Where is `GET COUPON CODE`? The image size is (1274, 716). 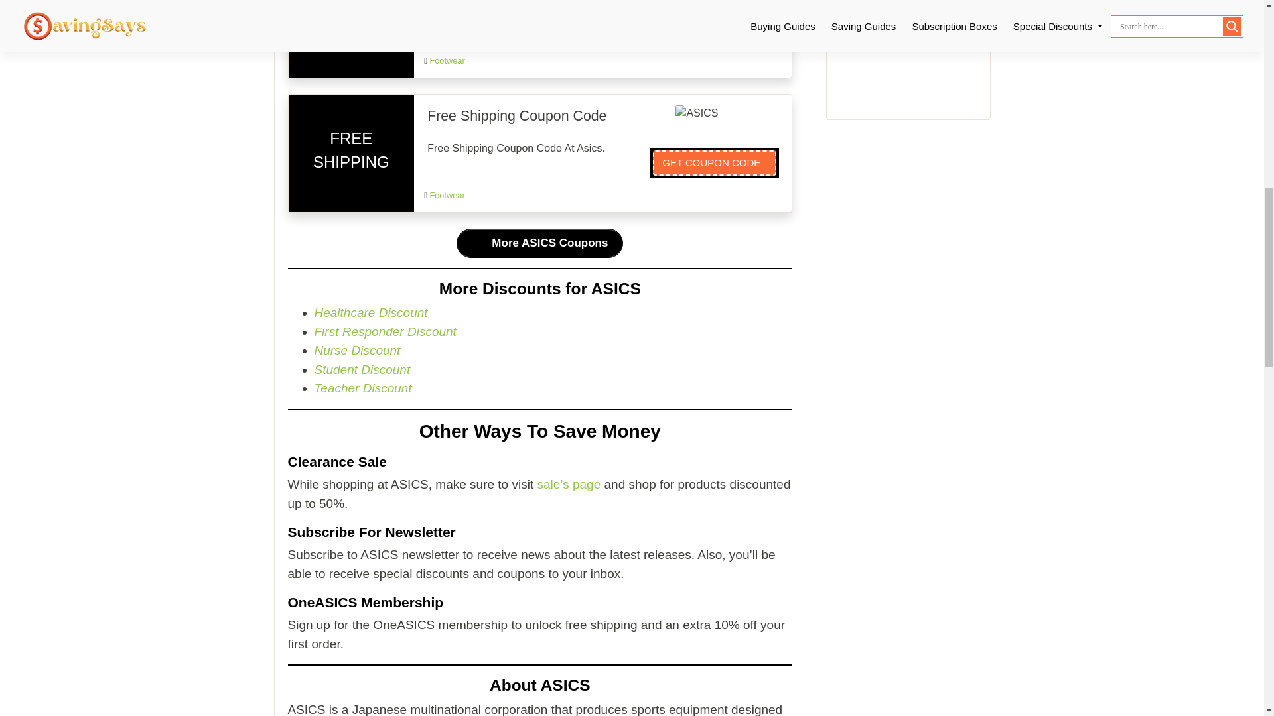
GET COUPON CODE is located at coordinates (714, 28).